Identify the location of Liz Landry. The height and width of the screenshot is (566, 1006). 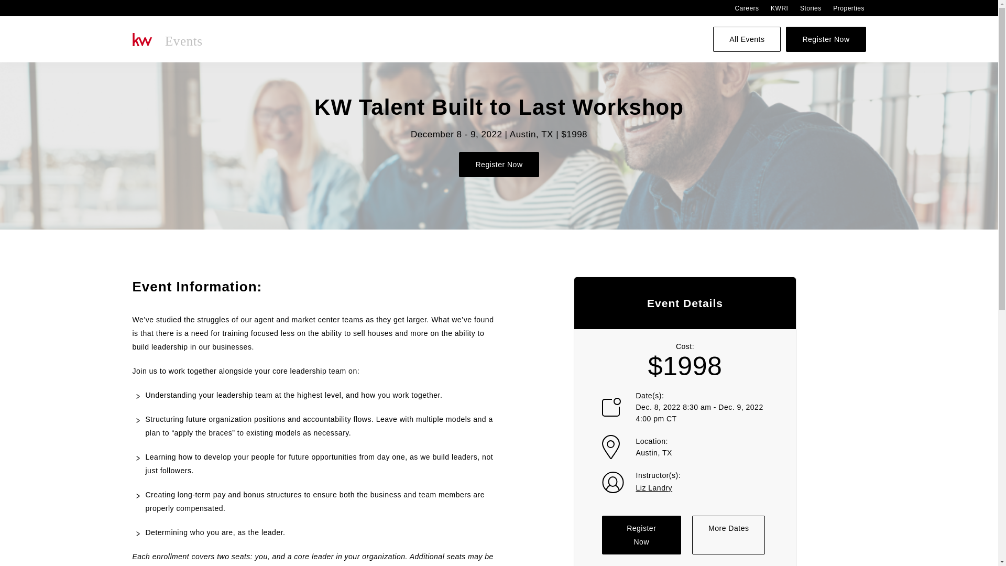
(654, 487).